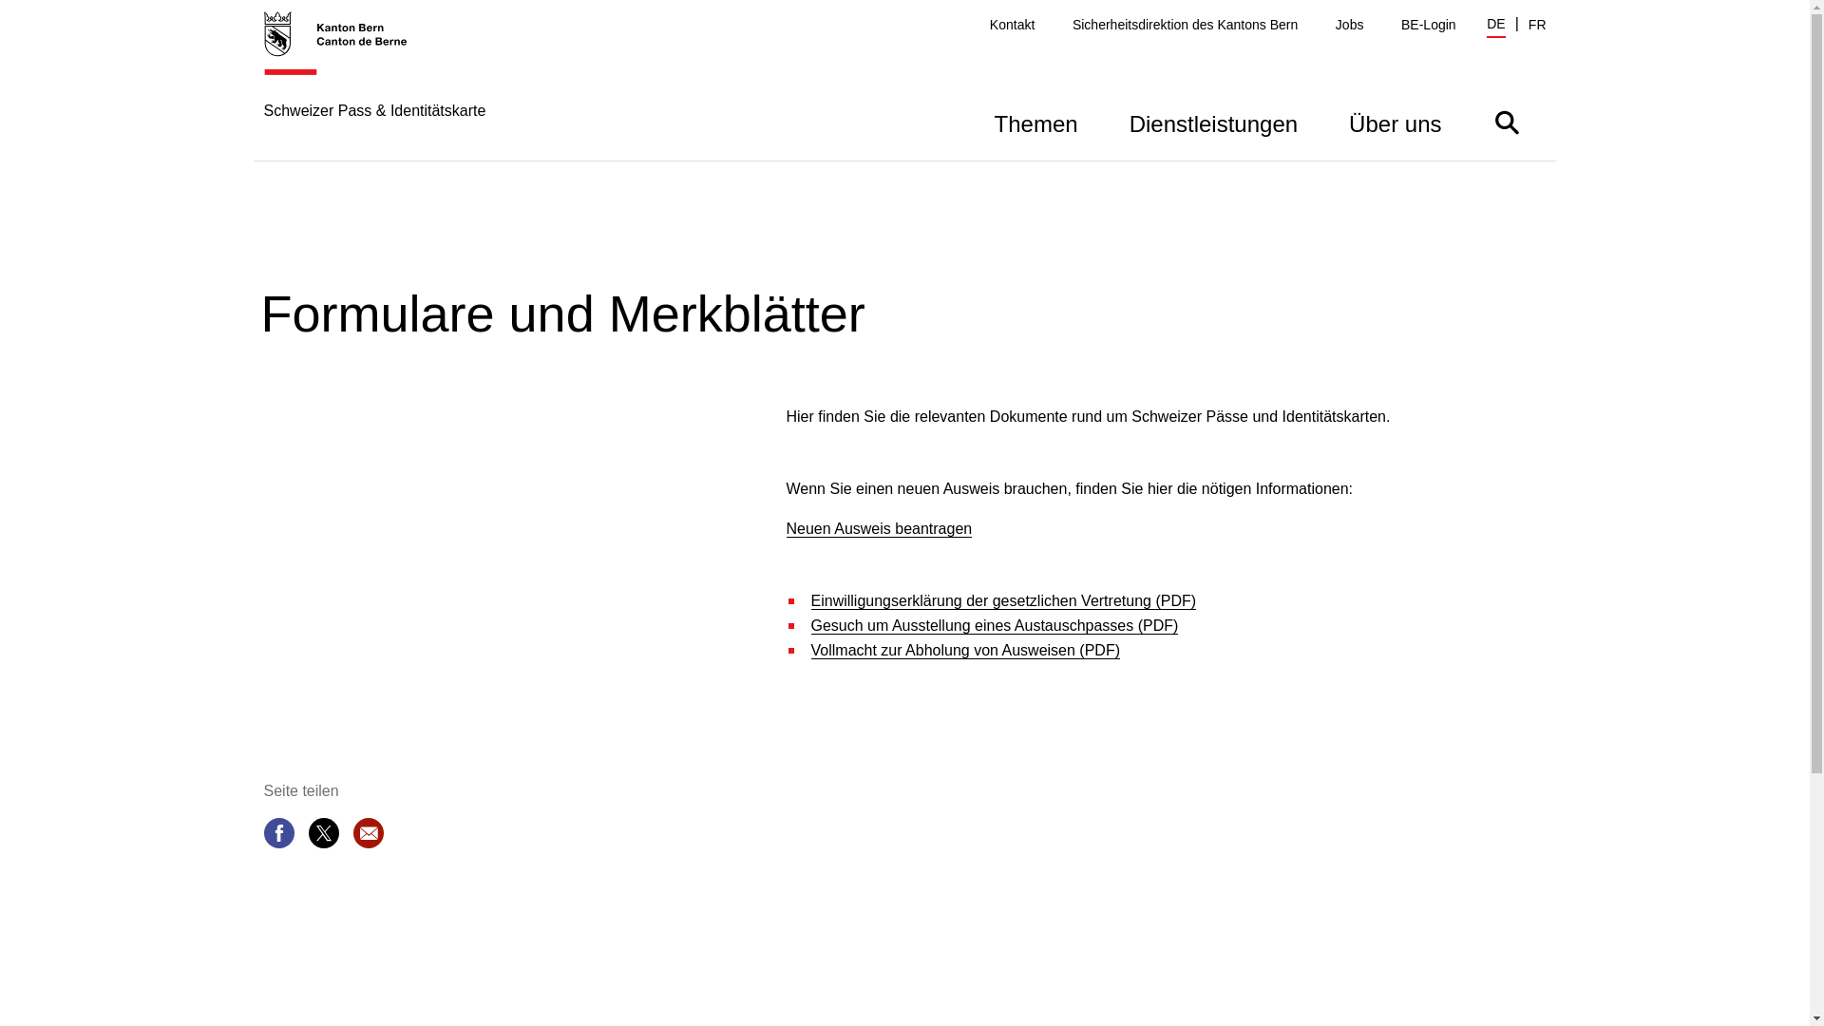 The width and height of the screenshot is (1824, 1026). What do you see at coordinates (279, 837) in the screenshot?
I see `Seite teilen` at bounding box center [279, 837].